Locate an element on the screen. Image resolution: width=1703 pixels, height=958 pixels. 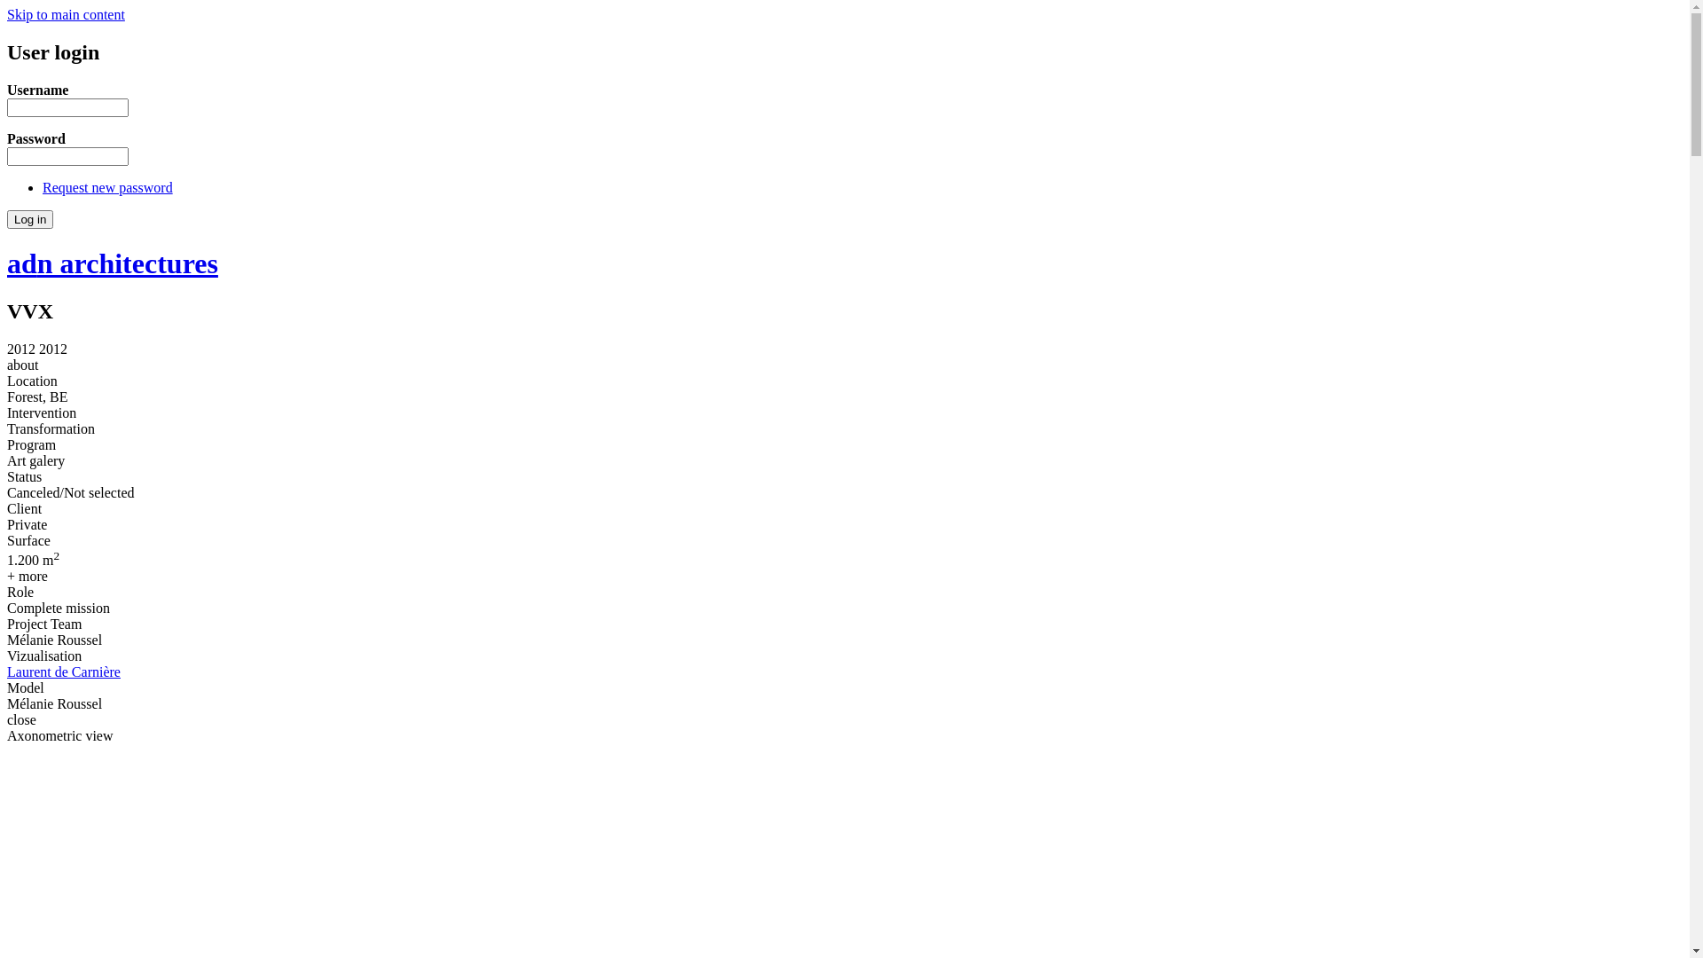
Log in is located at coordinates (30, 220).